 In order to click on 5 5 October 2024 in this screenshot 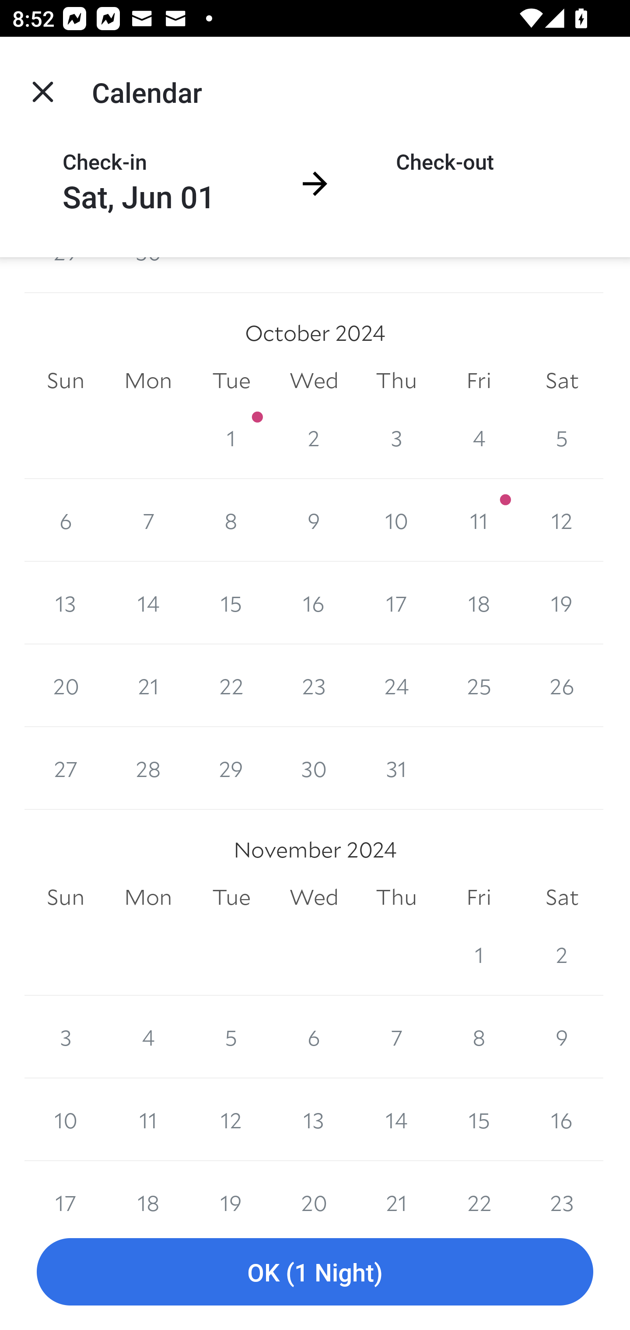, I will do `click(562, 437)`.